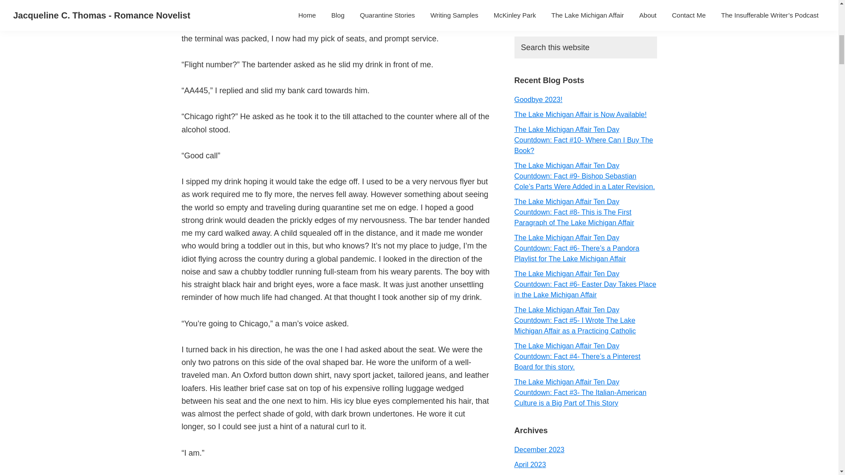 This screenshot has width=845, height=475. What do you see at coordinates (580, 114) in the screenshot?
I see `The Lake Michigan Affair is Now Available!` at bounding box center [580, 114].